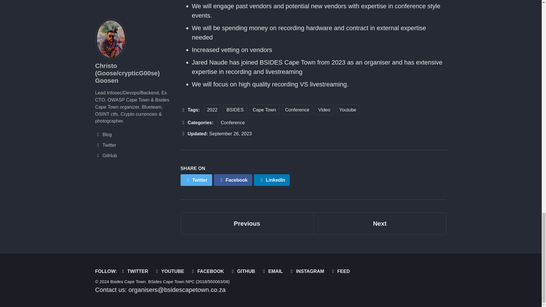 Image resolution: width=546 pixels, height=307 pixels. Describe the element at coordinates (297, 110) in the screenshot. I see `Cape Town` at that location.